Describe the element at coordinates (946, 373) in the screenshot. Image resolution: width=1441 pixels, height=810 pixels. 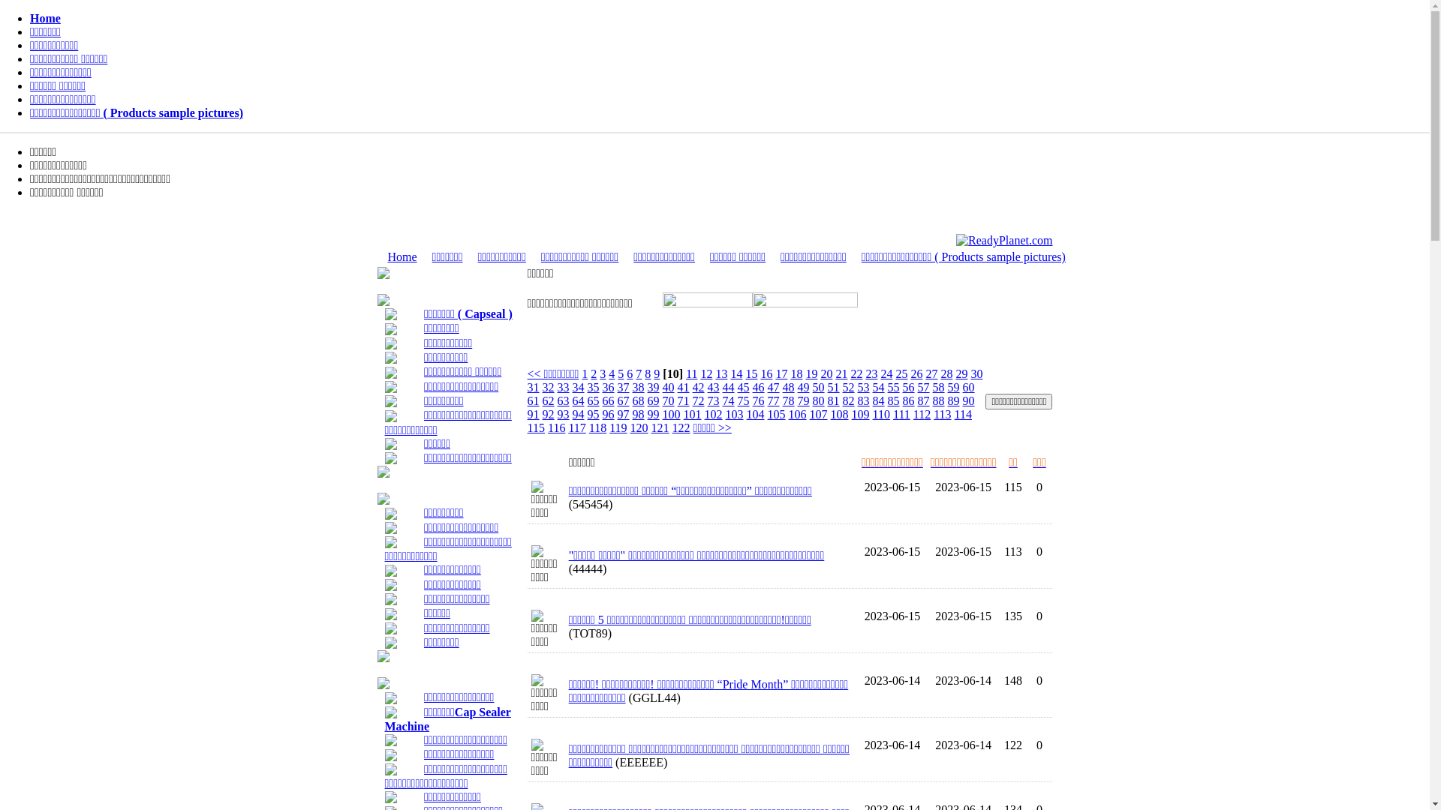
I see `28` at that location.